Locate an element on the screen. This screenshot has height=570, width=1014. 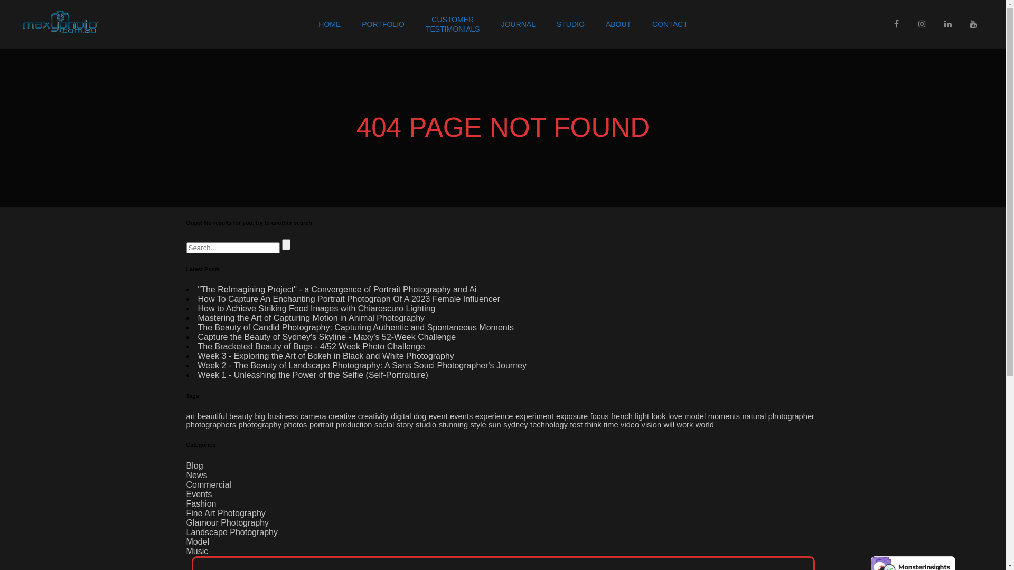
Maxyphoto Facebook is located at coordinates (897, 24).